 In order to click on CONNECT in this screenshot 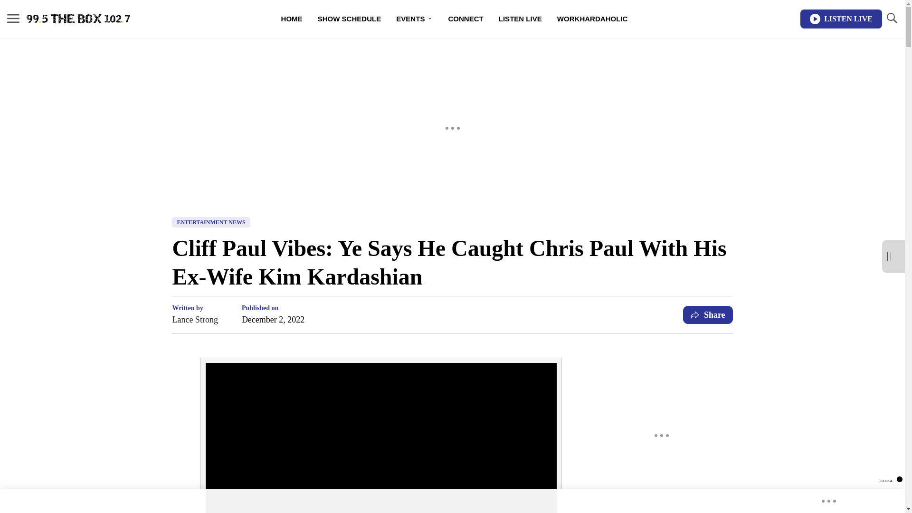, I will do `click(465, 19)`.